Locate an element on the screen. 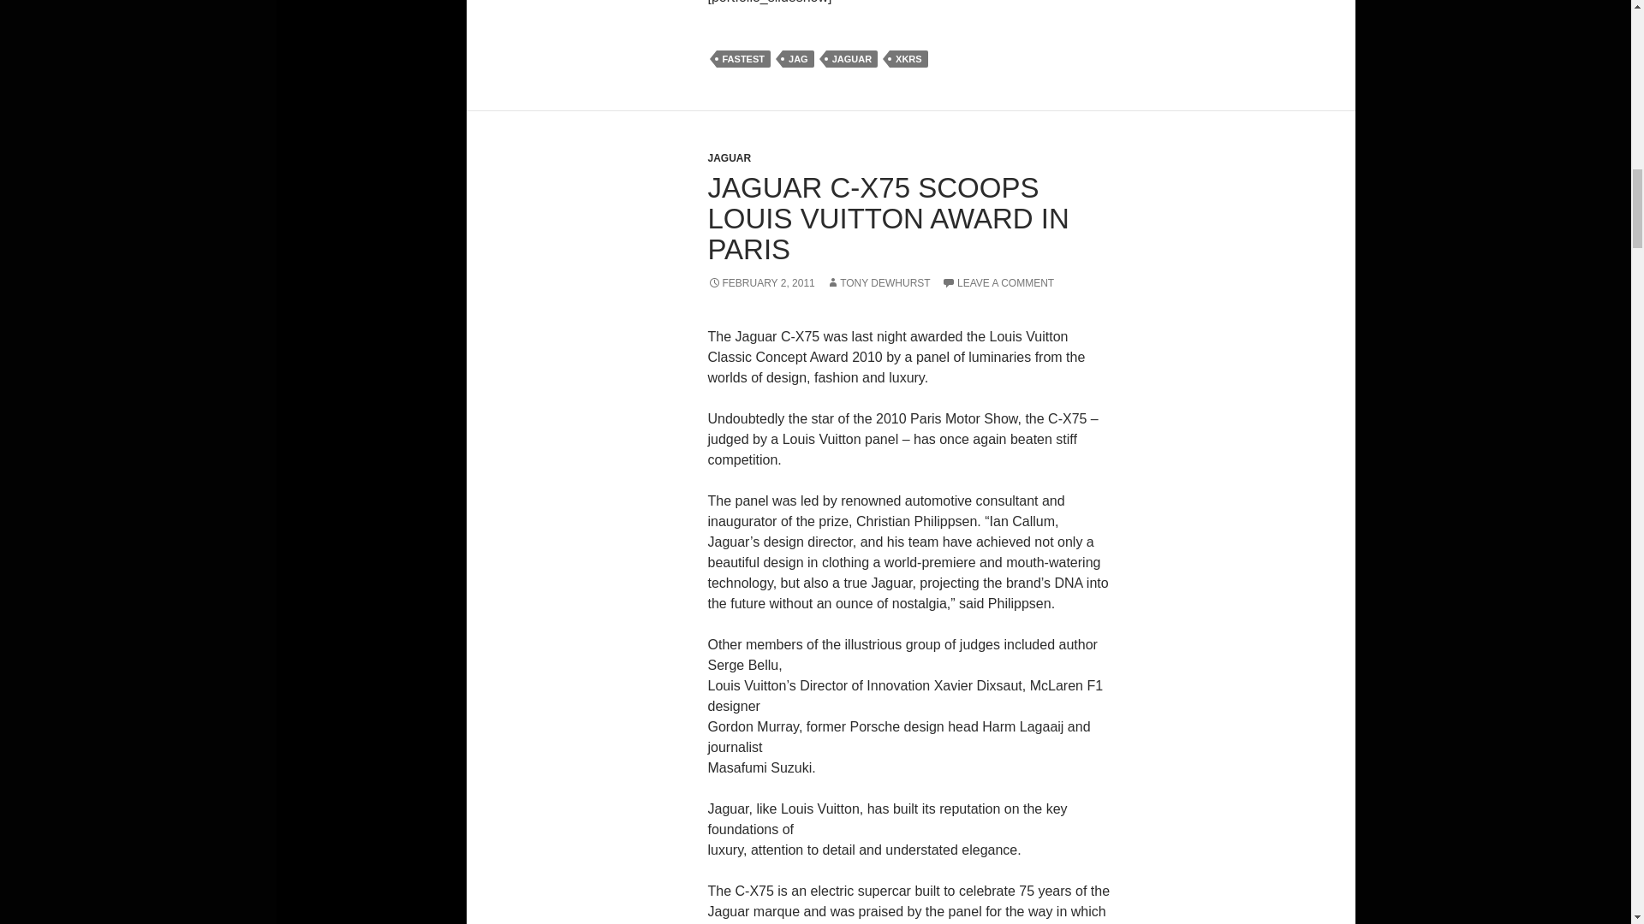 The width and height of the screenshot is (1644, 924). FASTEST is located at coordinates (743, 58).